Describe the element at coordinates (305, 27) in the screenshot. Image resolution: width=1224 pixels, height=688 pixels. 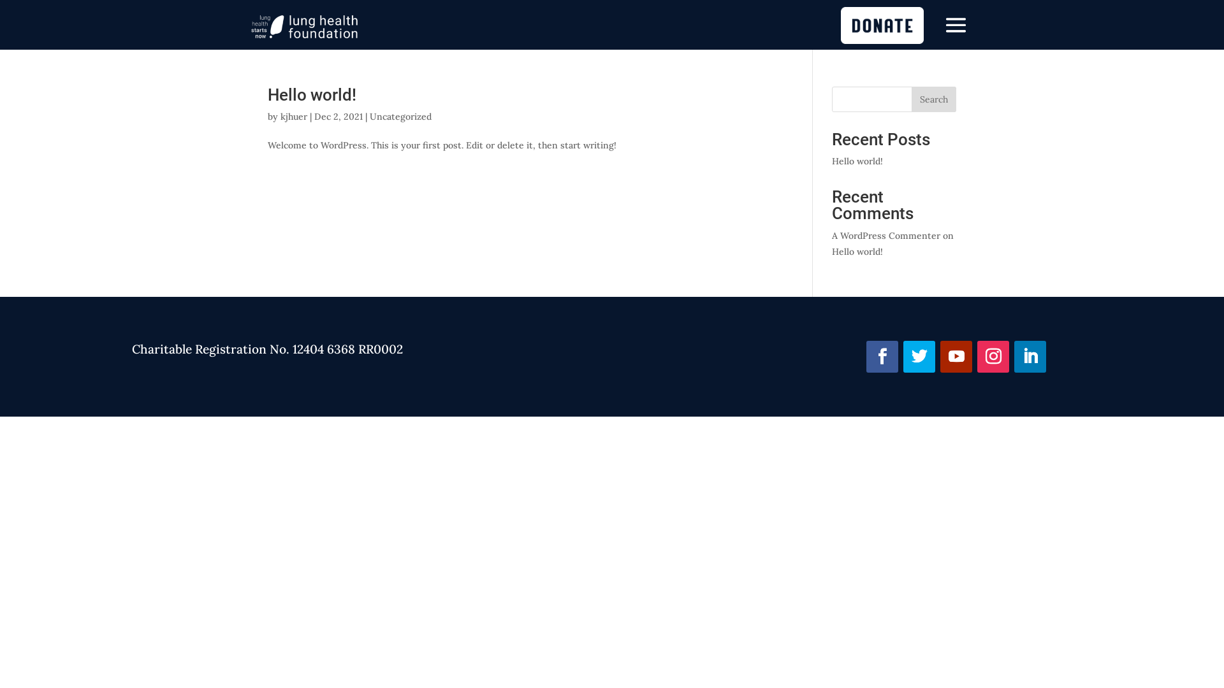
I see `lhf_reverselogo_RGB` at that location.